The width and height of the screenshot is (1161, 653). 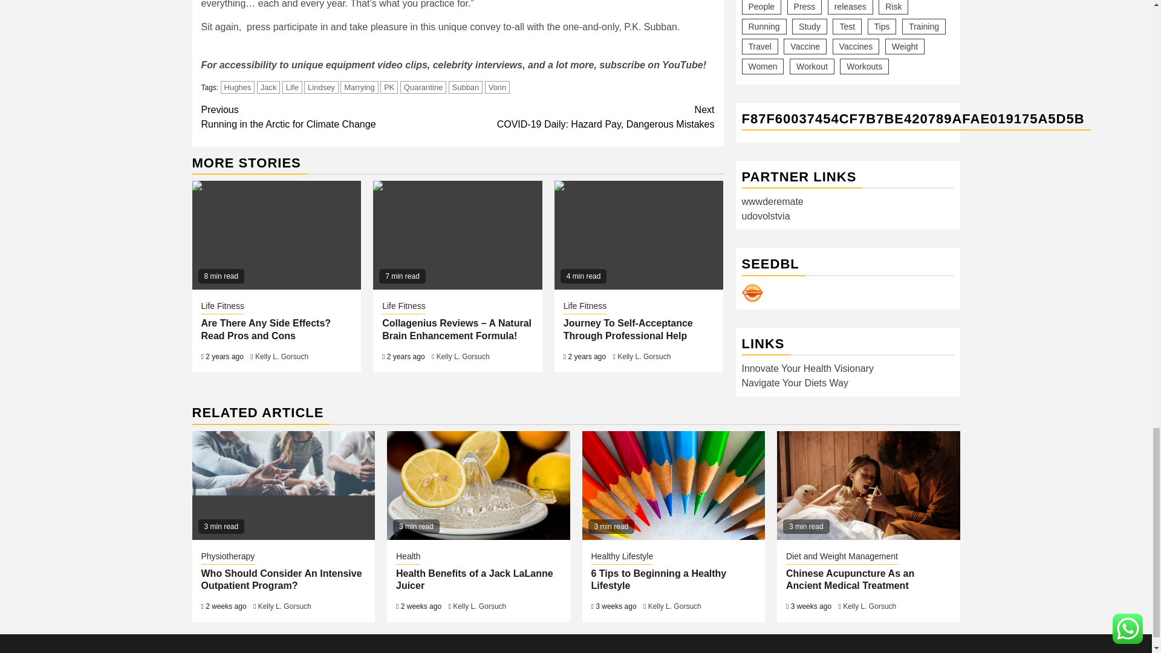 I want to click on Life, so click(x=291, y=87).